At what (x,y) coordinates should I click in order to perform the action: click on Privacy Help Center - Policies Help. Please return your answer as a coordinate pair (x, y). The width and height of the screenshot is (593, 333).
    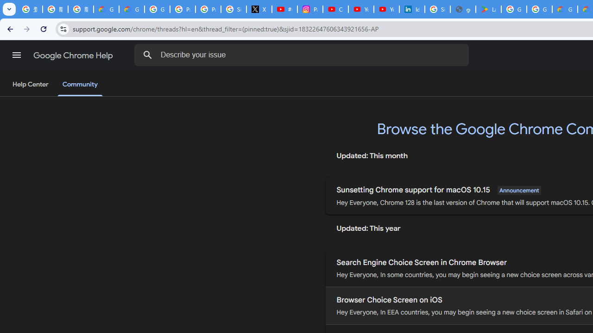
    Looking at the image, I should click on (208, 9).